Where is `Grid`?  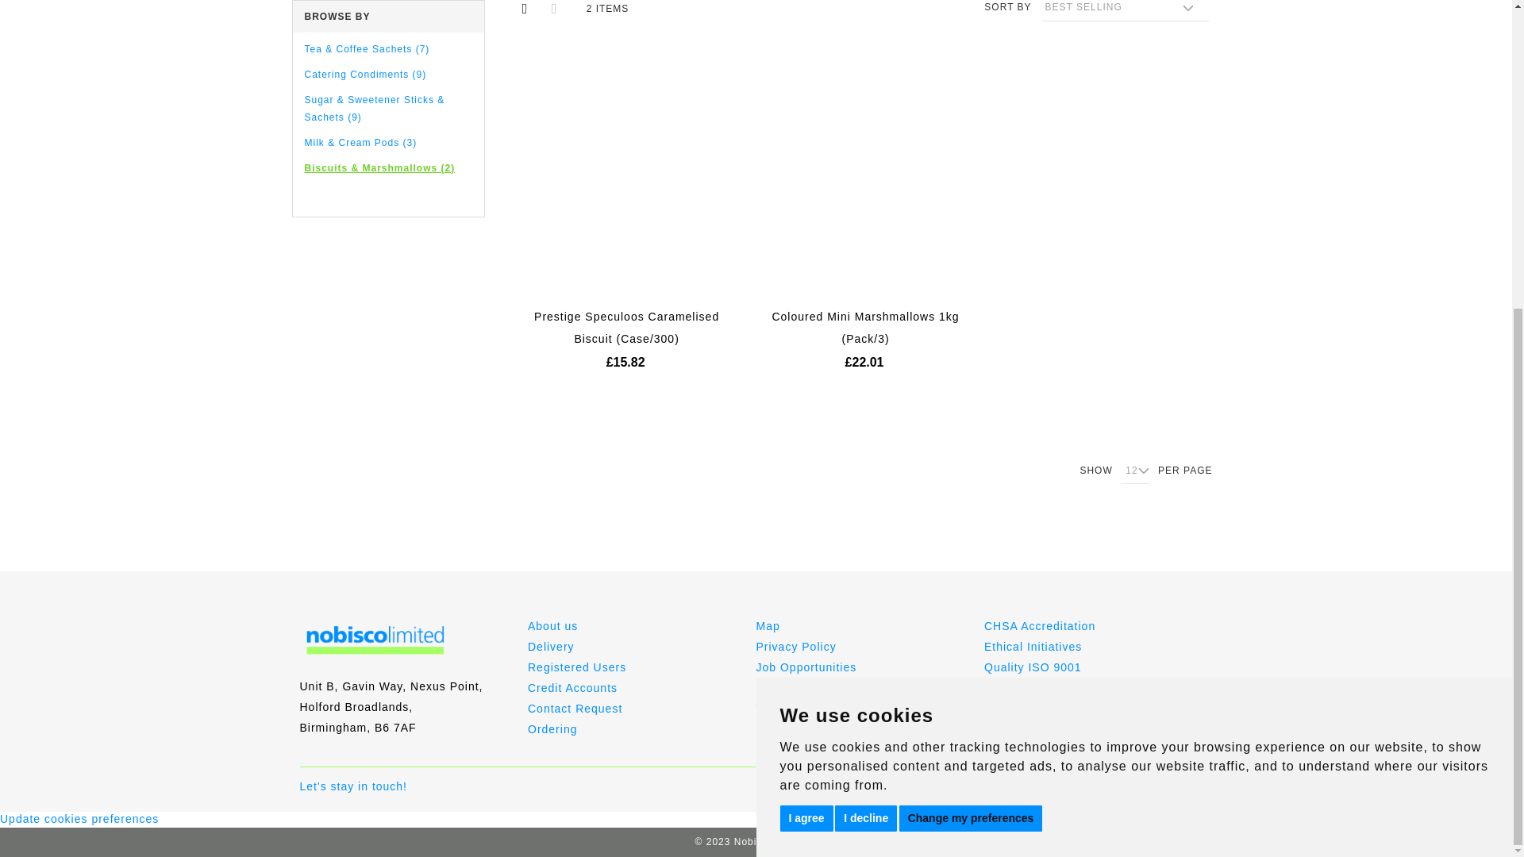
Grid is located at coordinates (525, 11).